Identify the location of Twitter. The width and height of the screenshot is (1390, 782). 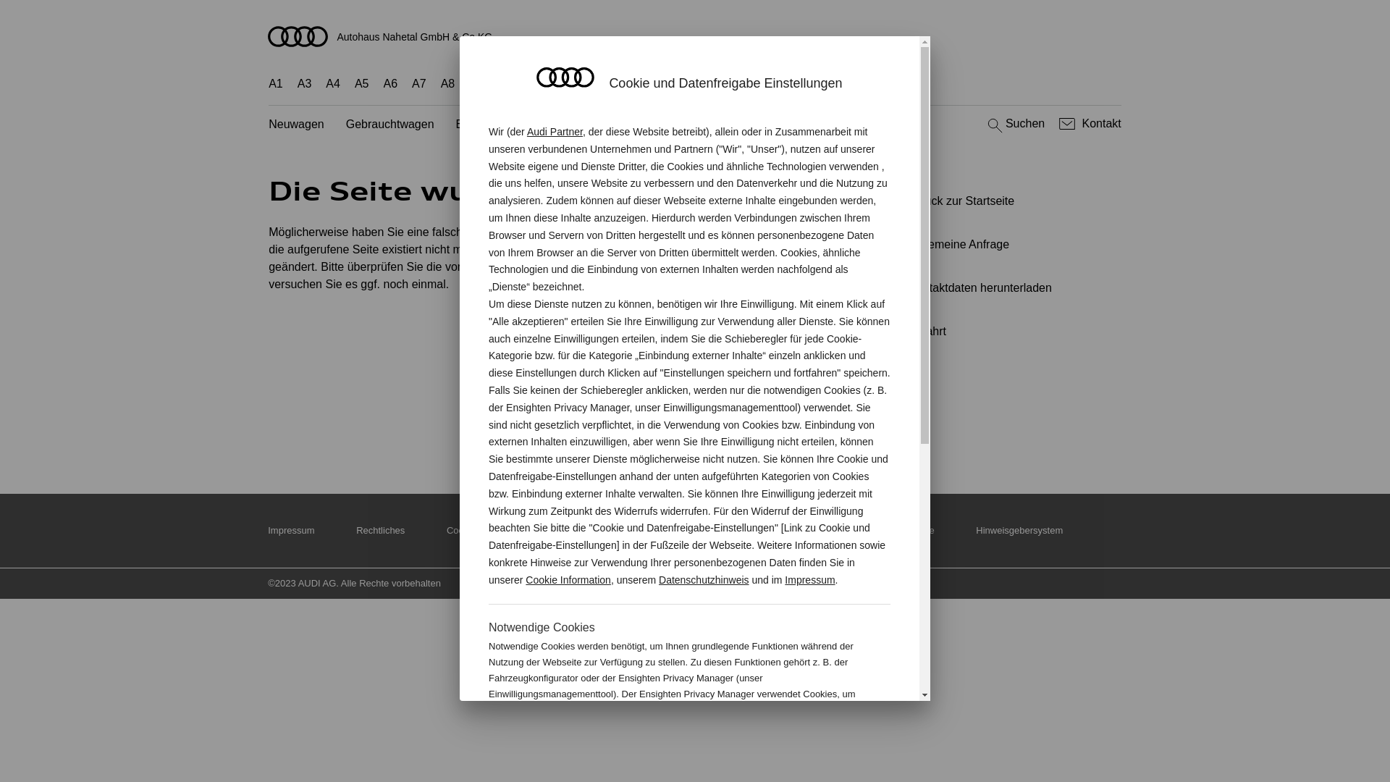
(569, 424).